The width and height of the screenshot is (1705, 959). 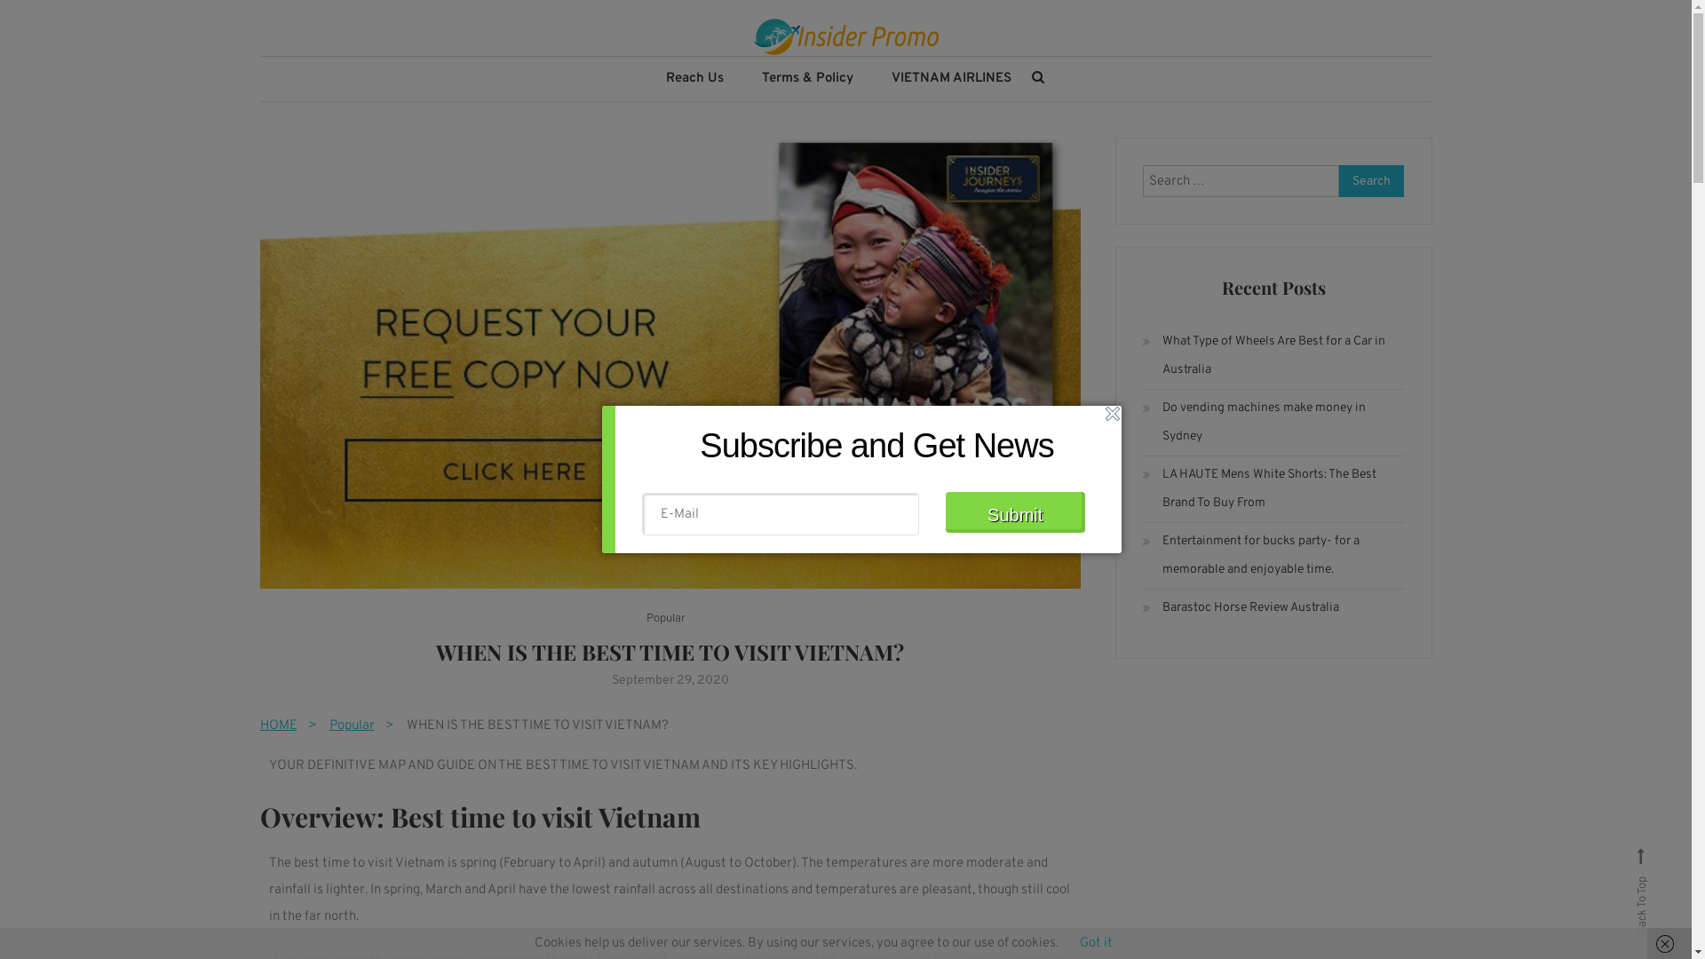 What do you see at coordinates (1372, 181) in the screenshot?
I see `Search` at bounding box center [1372, 181].